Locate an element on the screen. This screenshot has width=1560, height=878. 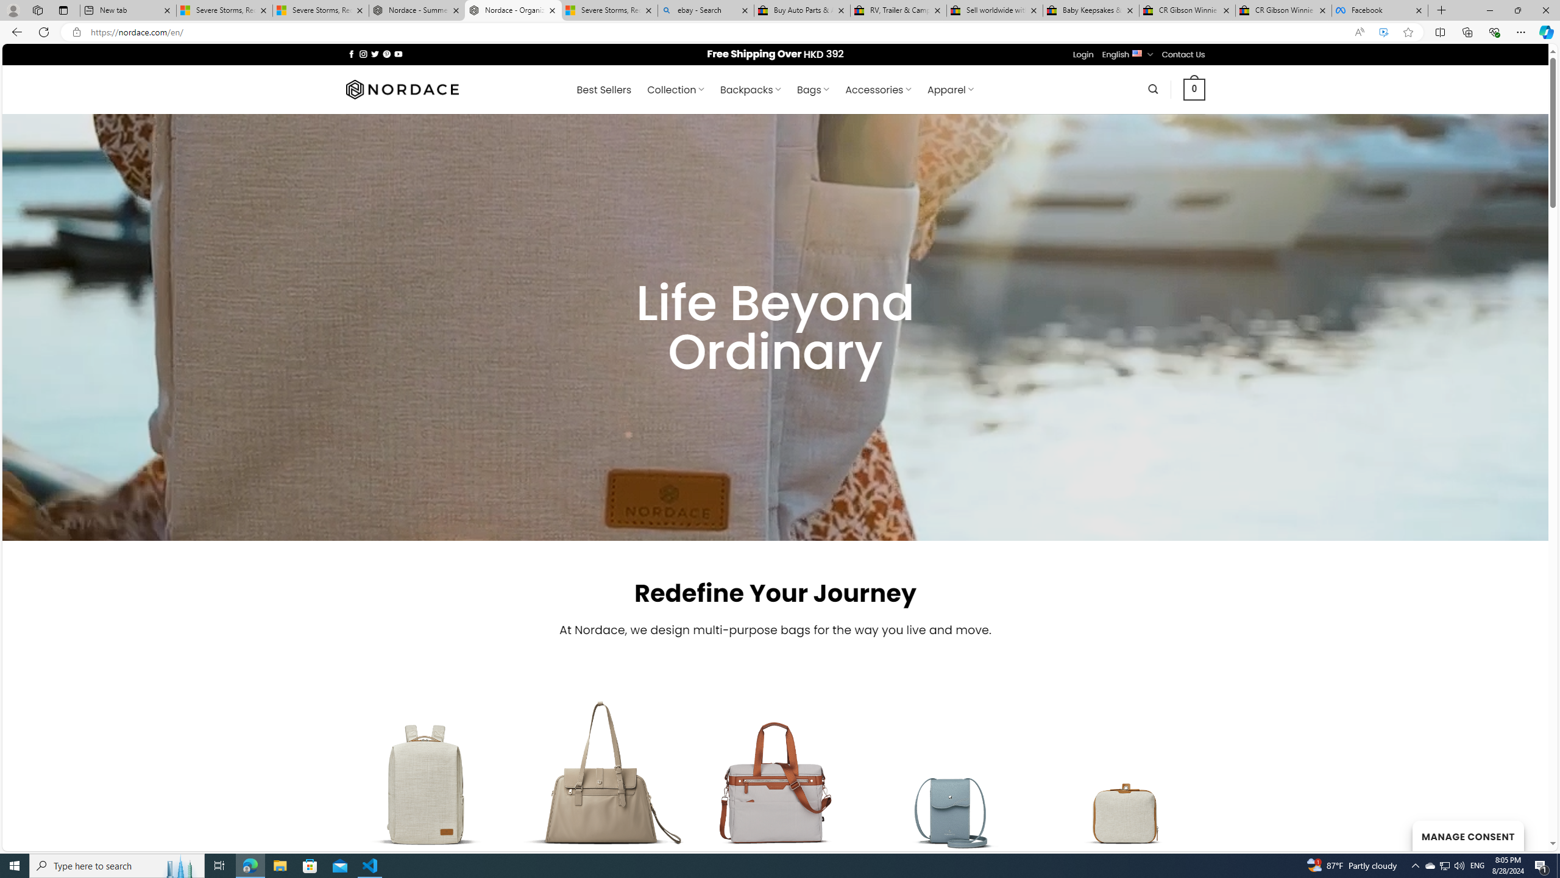
 Best Sellers is located at coordinates (604, 90).